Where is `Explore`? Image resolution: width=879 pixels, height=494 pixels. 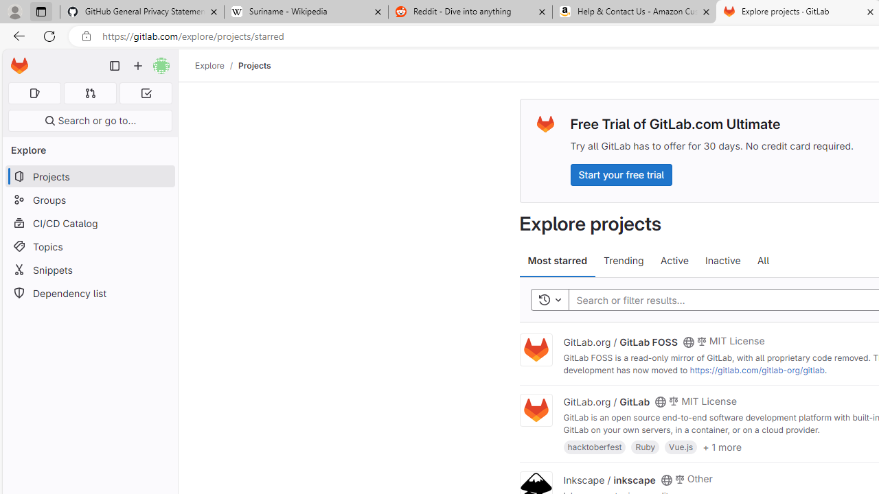
Explore is located at coordinates (209, 65).